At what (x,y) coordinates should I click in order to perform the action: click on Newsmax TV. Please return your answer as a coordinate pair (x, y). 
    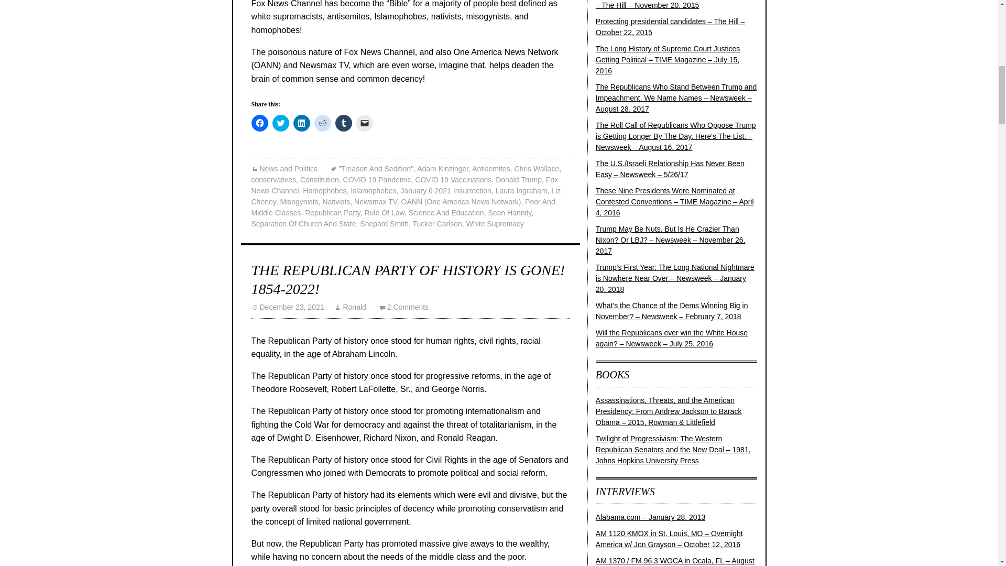
    Looking at the image, I should click on (375, 201).